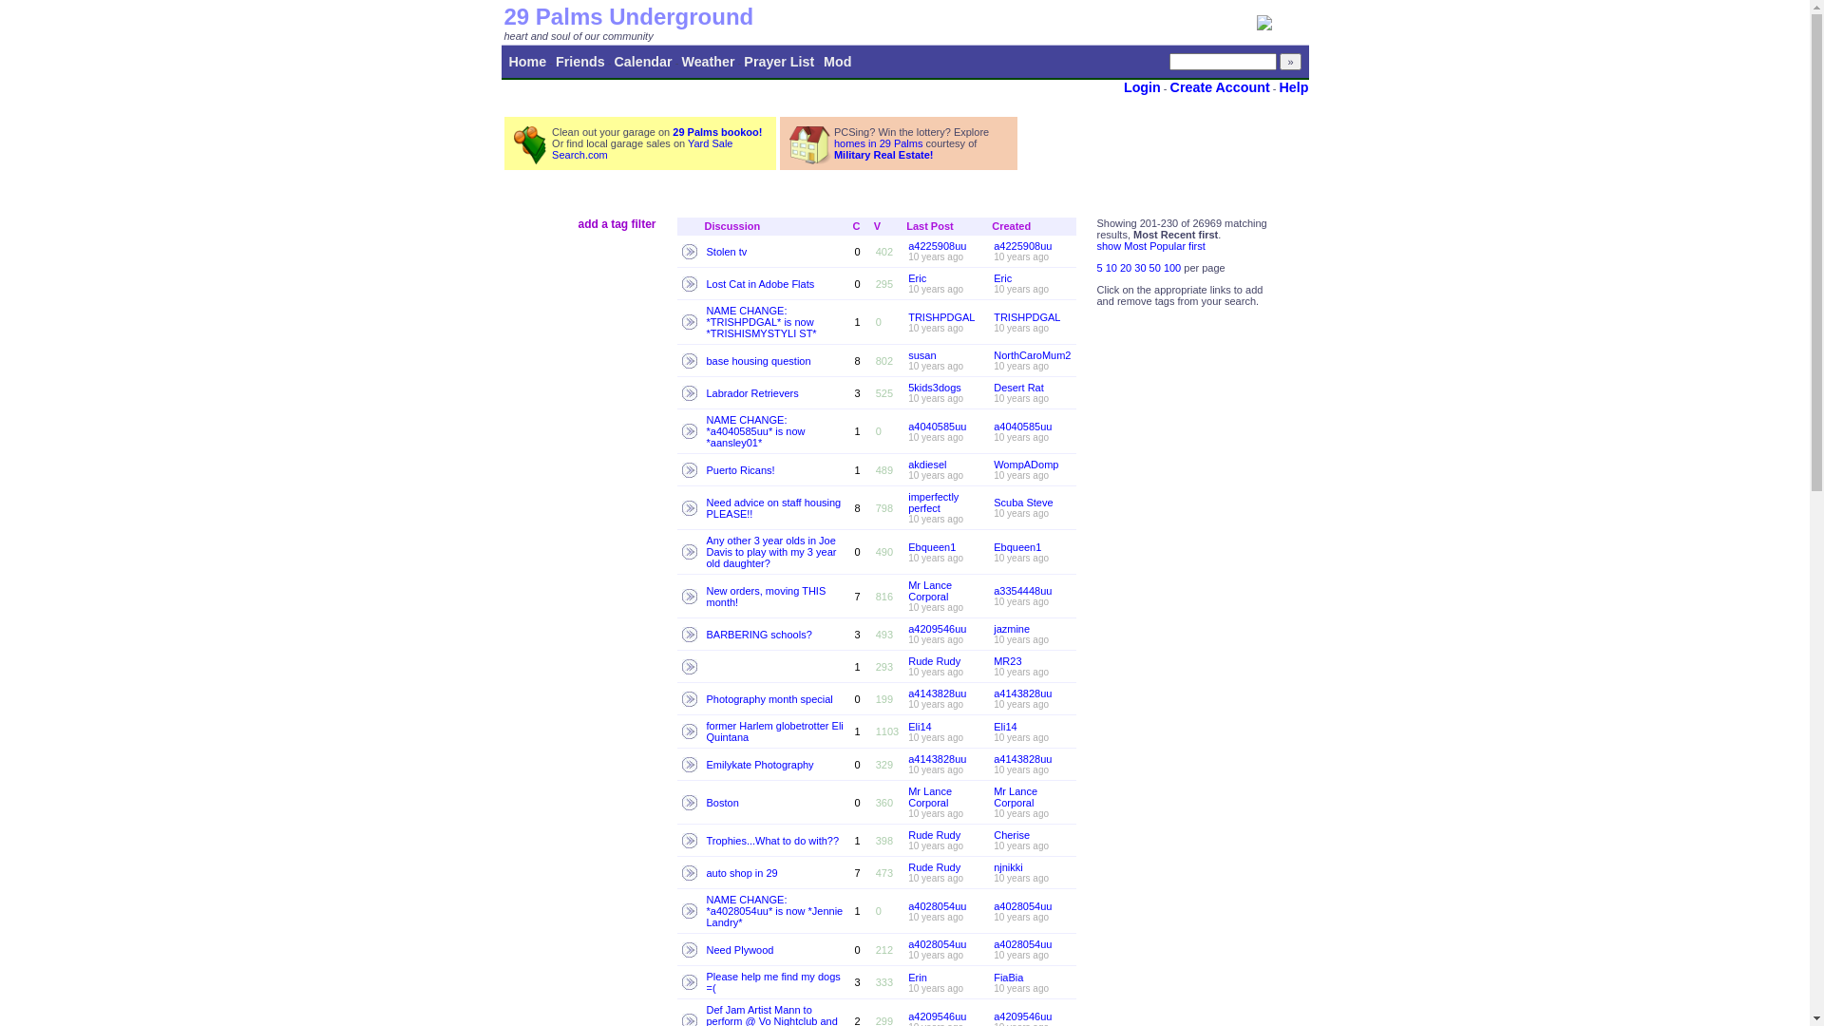 This screenshot has height=1026, width=1824. Describe the element at coordinates (937, 693) in the screenshot. I see `a4143828uu` at that location.